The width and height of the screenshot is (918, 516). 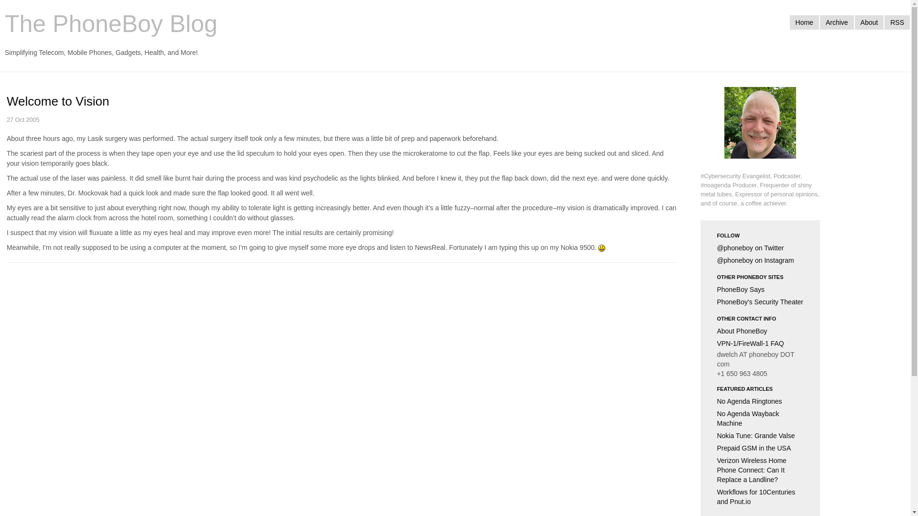 What do you see at coordinates (760, 129) in the screenshot?
I see `About me` at bounding box center [760, 129].